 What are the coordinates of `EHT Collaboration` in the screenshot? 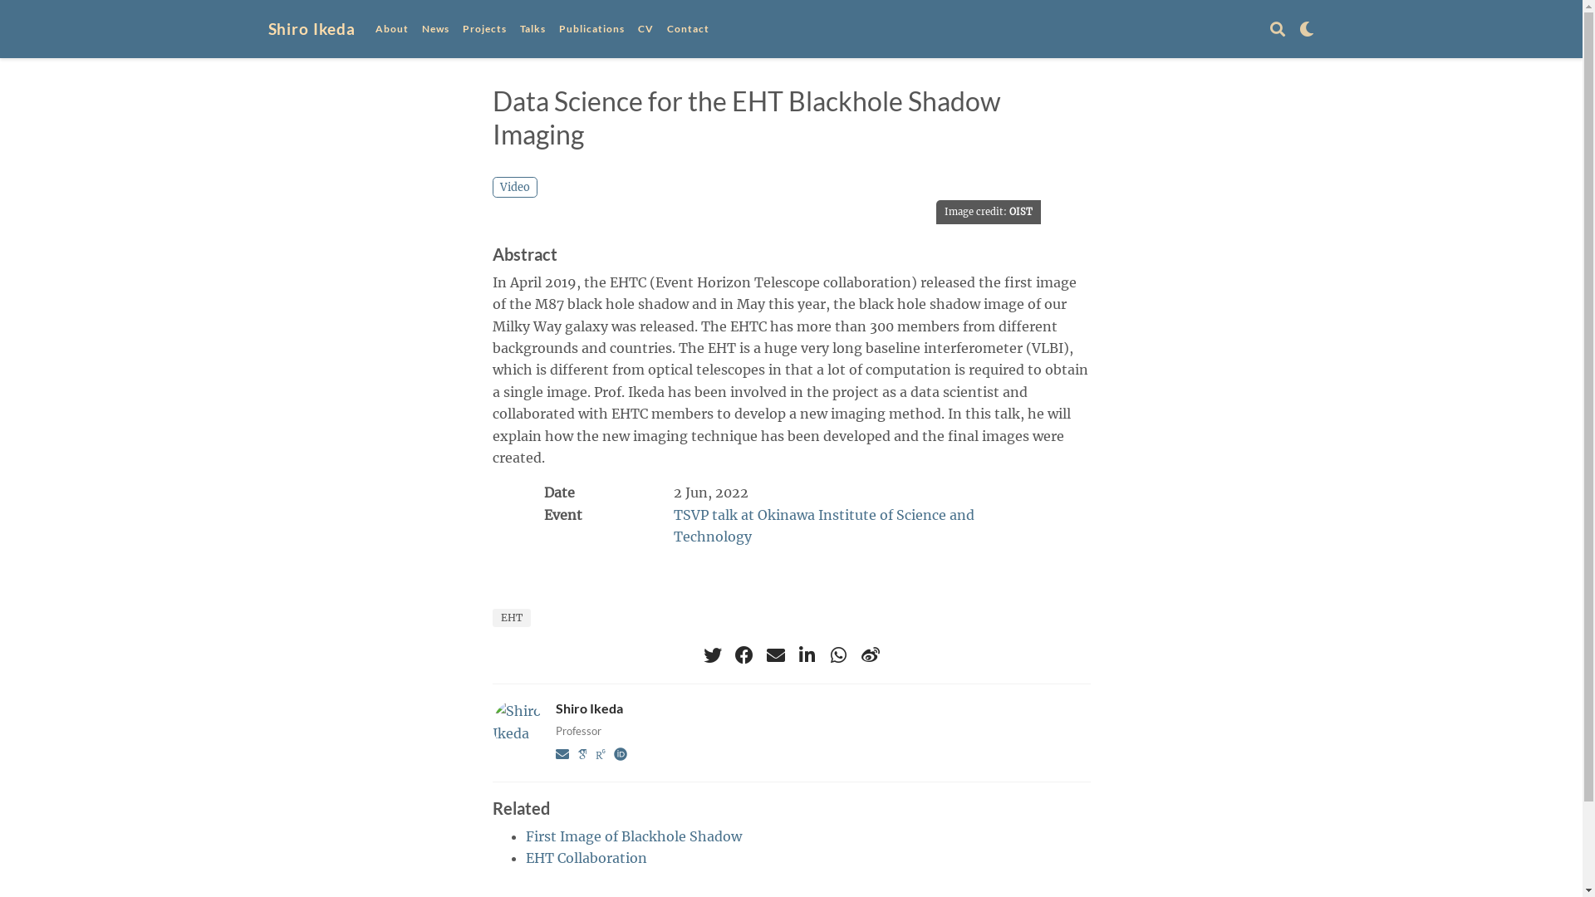 It's located at (586, 858).